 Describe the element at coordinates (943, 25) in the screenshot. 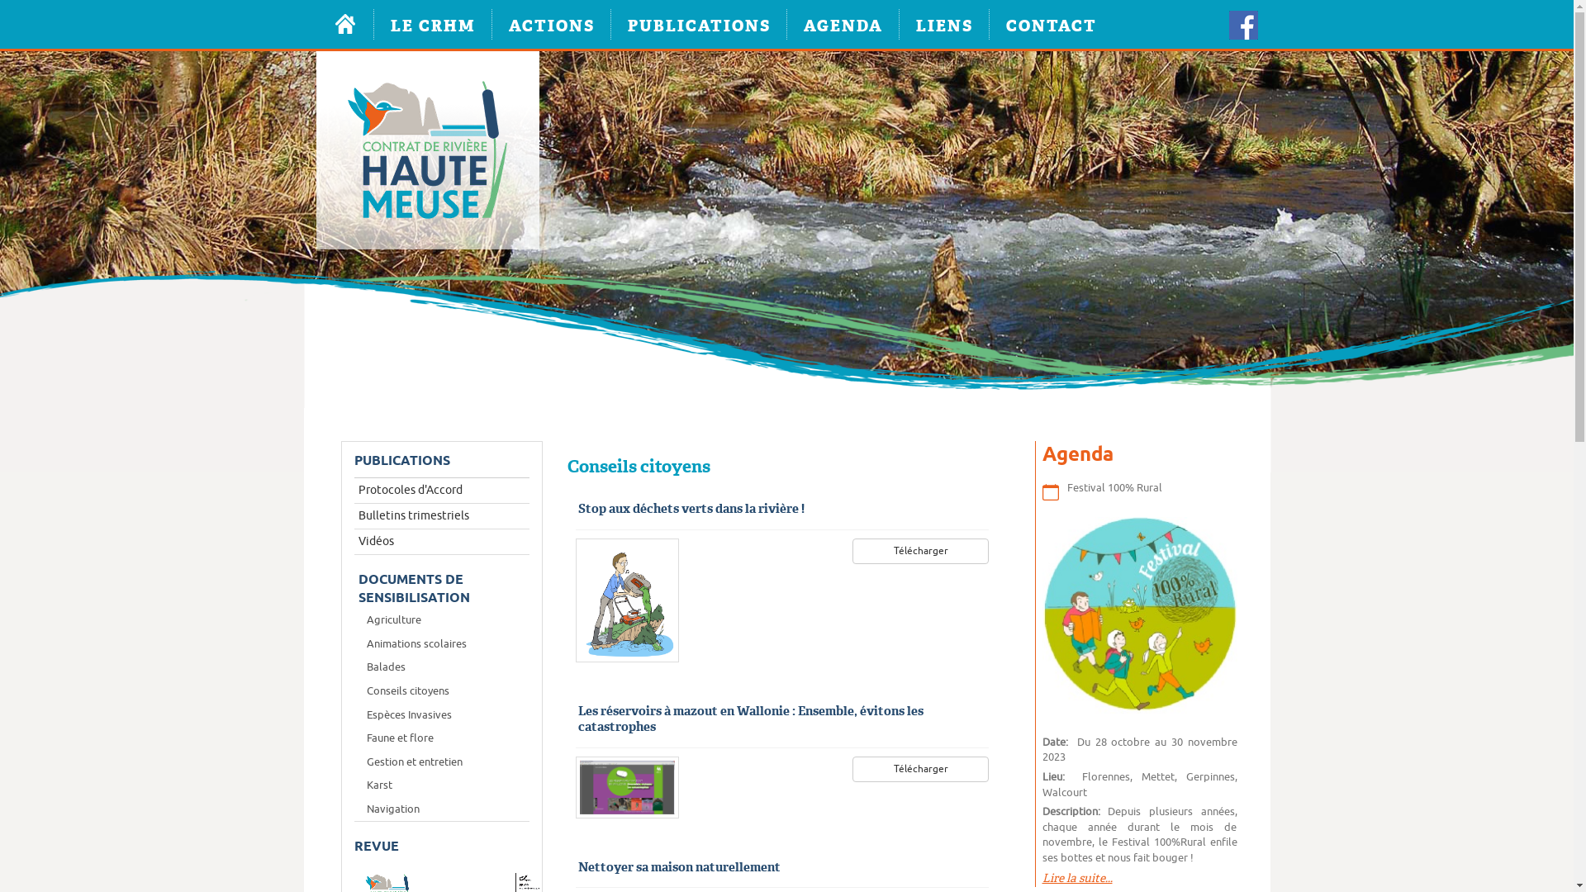

I see `LIENS` at that location.